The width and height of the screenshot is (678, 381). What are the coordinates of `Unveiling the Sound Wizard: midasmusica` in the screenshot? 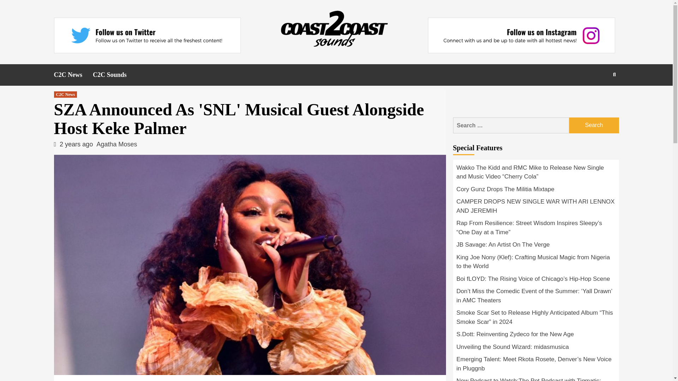 It's located at (535, 349).